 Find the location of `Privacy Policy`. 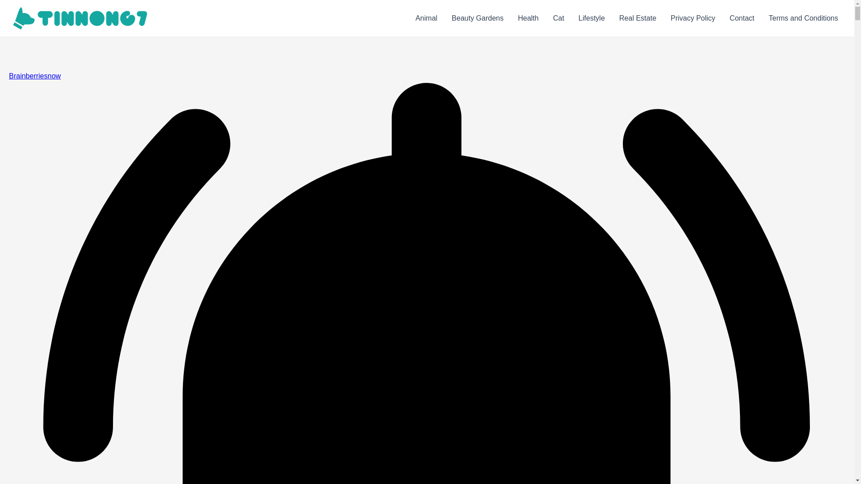

Privacy Policy is located at coordinates (693, 18).